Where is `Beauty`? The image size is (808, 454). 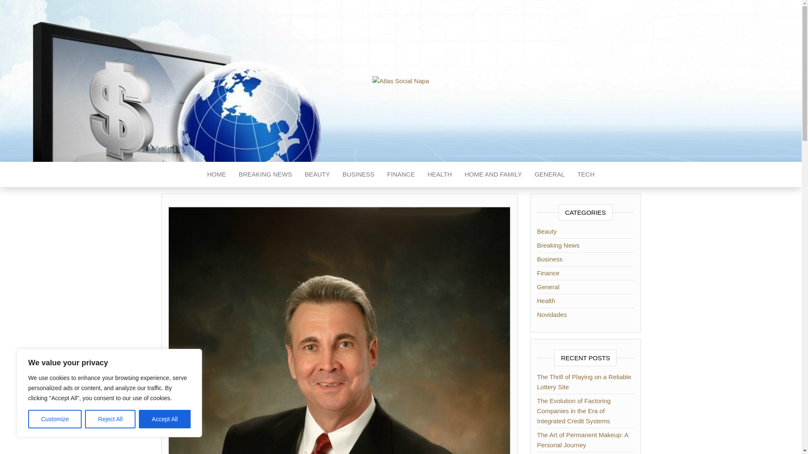 Beauty is located at coordinates (317, 174).